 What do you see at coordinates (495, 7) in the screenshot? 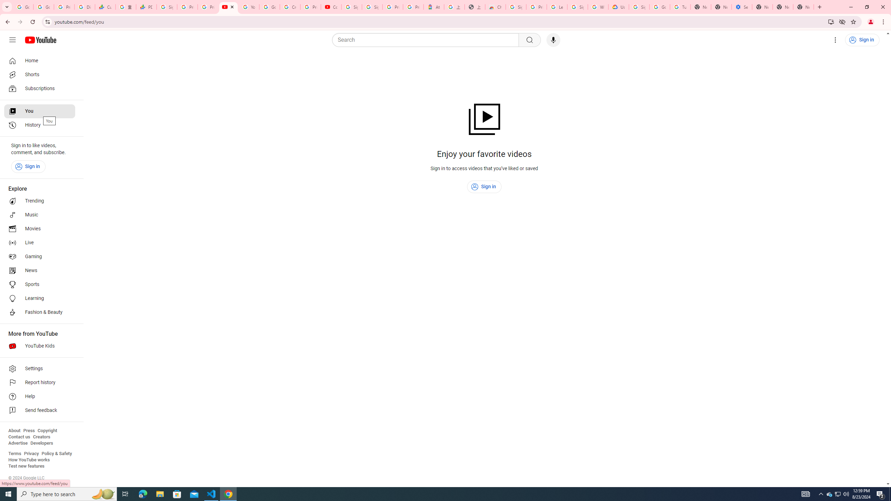
I see `Chrome Web Store` at bounding box center [495, 7].